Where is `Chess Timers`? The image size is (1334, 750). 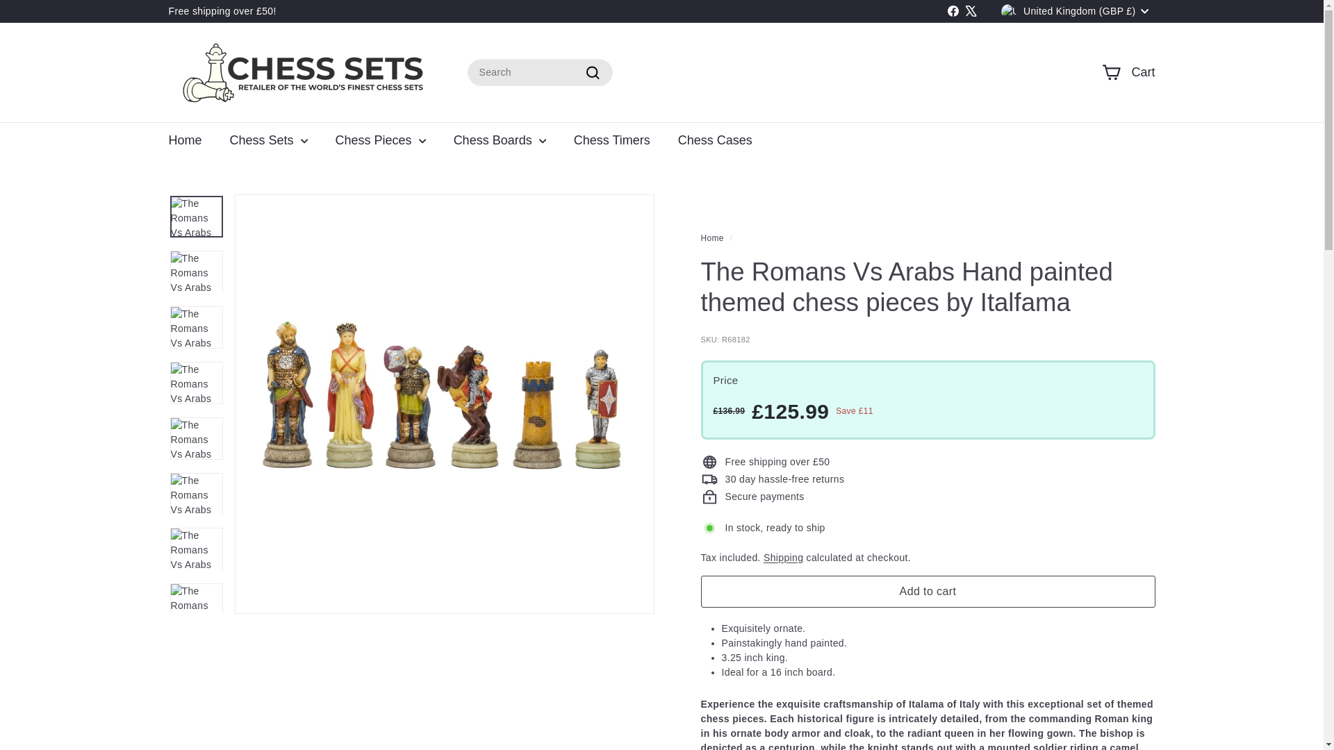 Chess Timers is located at coordinates (612, 141).